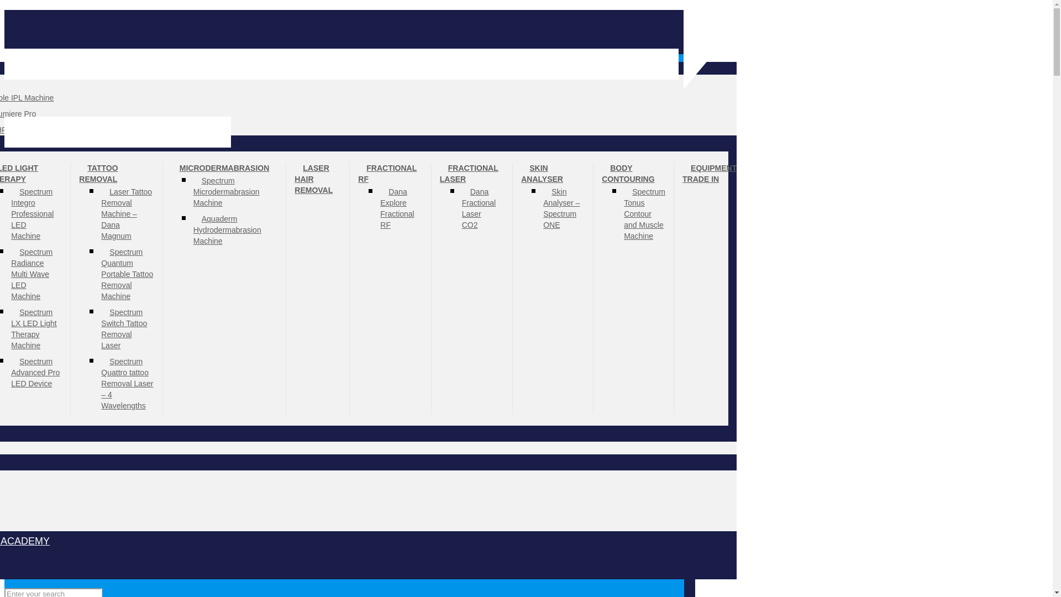 The image size is (1061, 597). Describe the element at coordinates (227, 230) in the screenshot. I see `Aquaderm Hydrodermabrasion Machine` at that location.